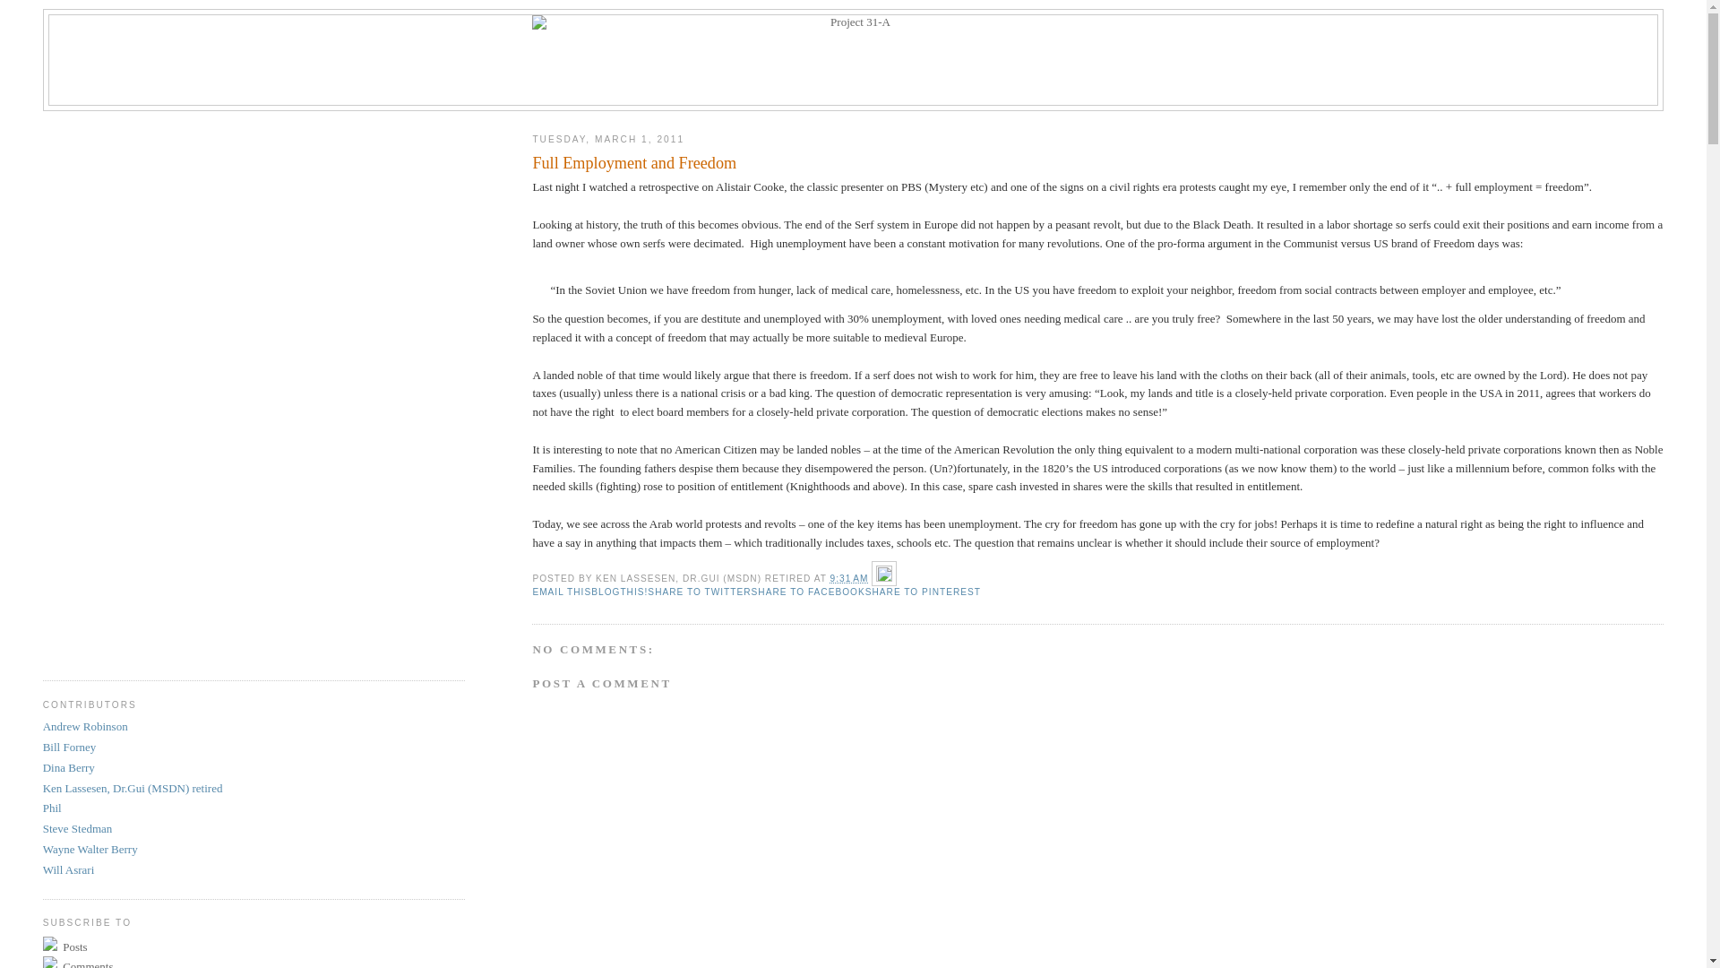 This screenshot has width=1720, height=968. What do you see at coordinates (73, 946) in the screenshot?
I see `Posts` at bounding box center [73, 946].